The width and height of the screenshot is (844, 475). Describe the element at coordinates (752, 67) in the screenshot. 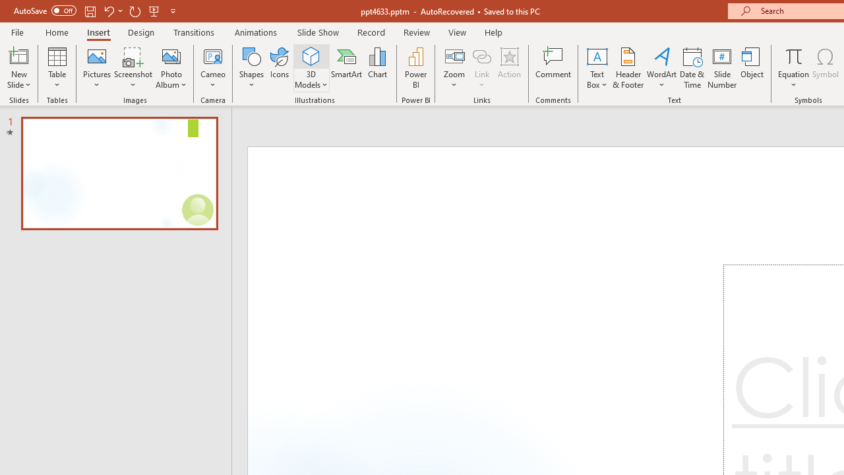

I see `Object...` at that location.